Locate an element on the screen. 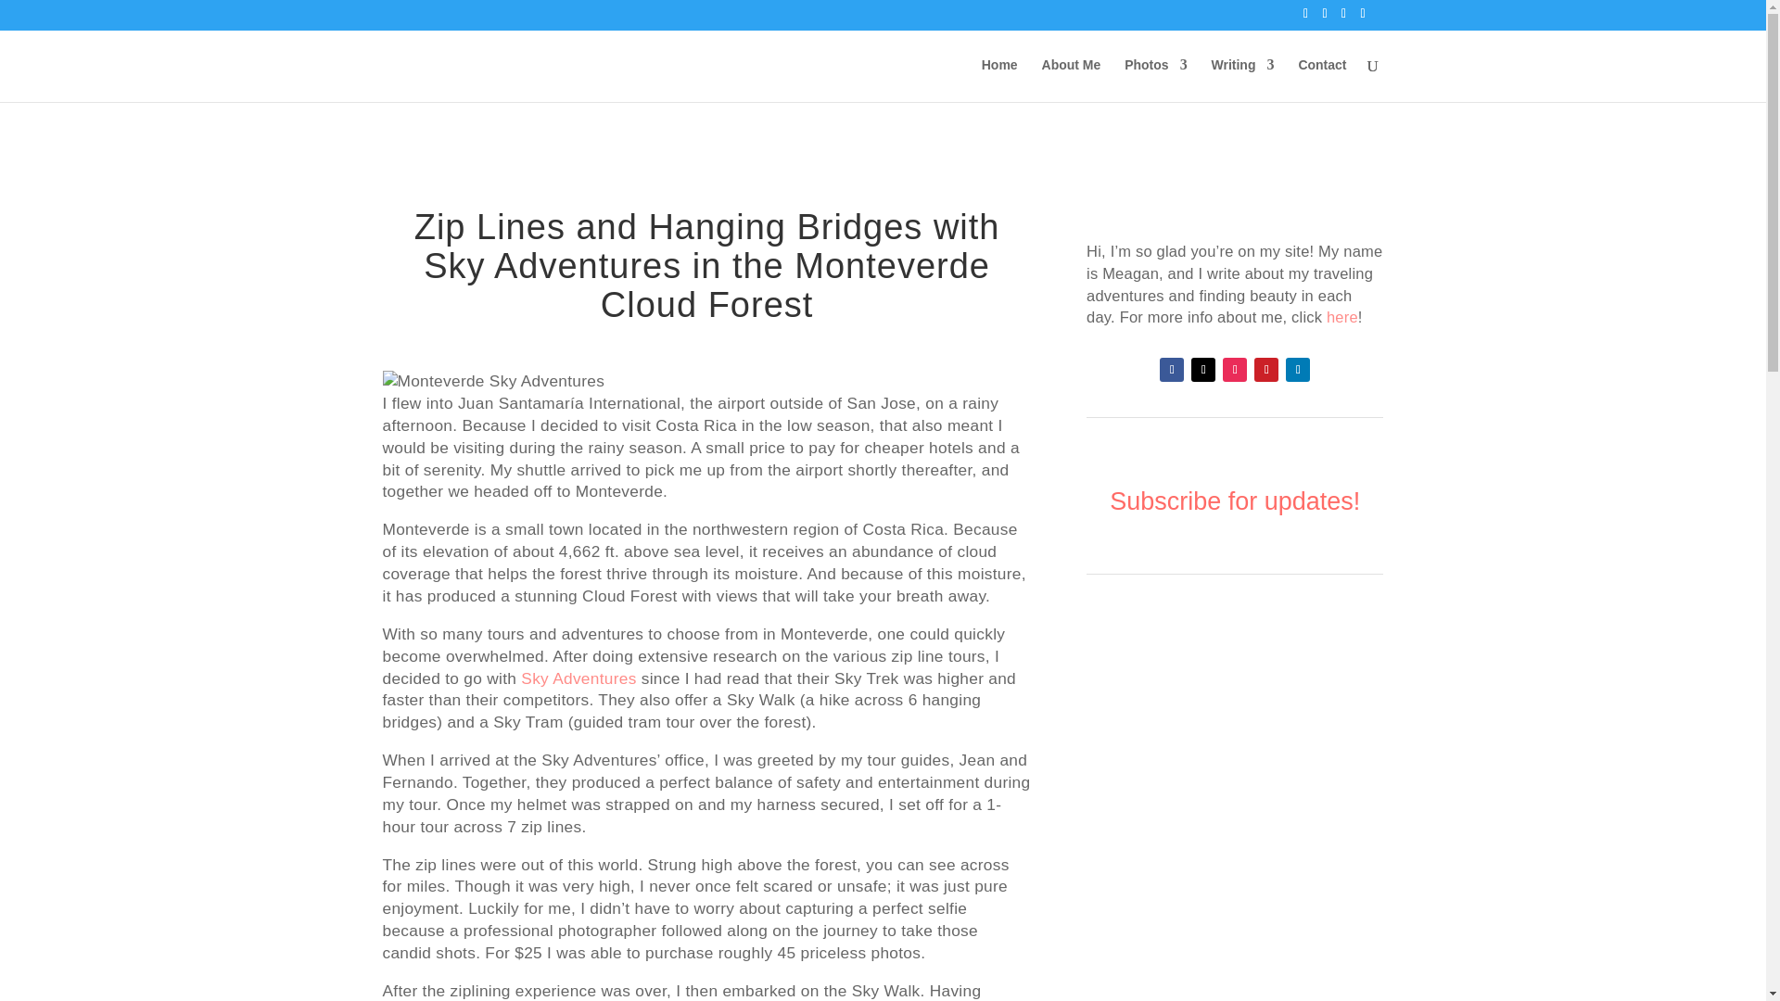  Contact is located at coordinates (1321, 80).